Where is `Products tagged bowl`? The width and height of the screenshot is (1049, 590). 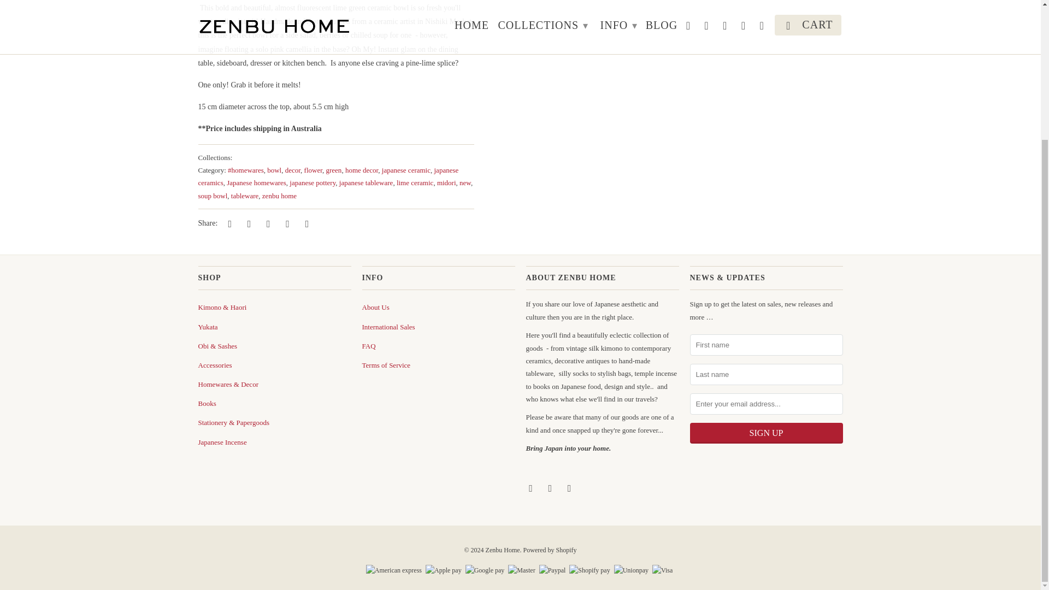
Products tagged bowl is located at coordinates (274, 169).